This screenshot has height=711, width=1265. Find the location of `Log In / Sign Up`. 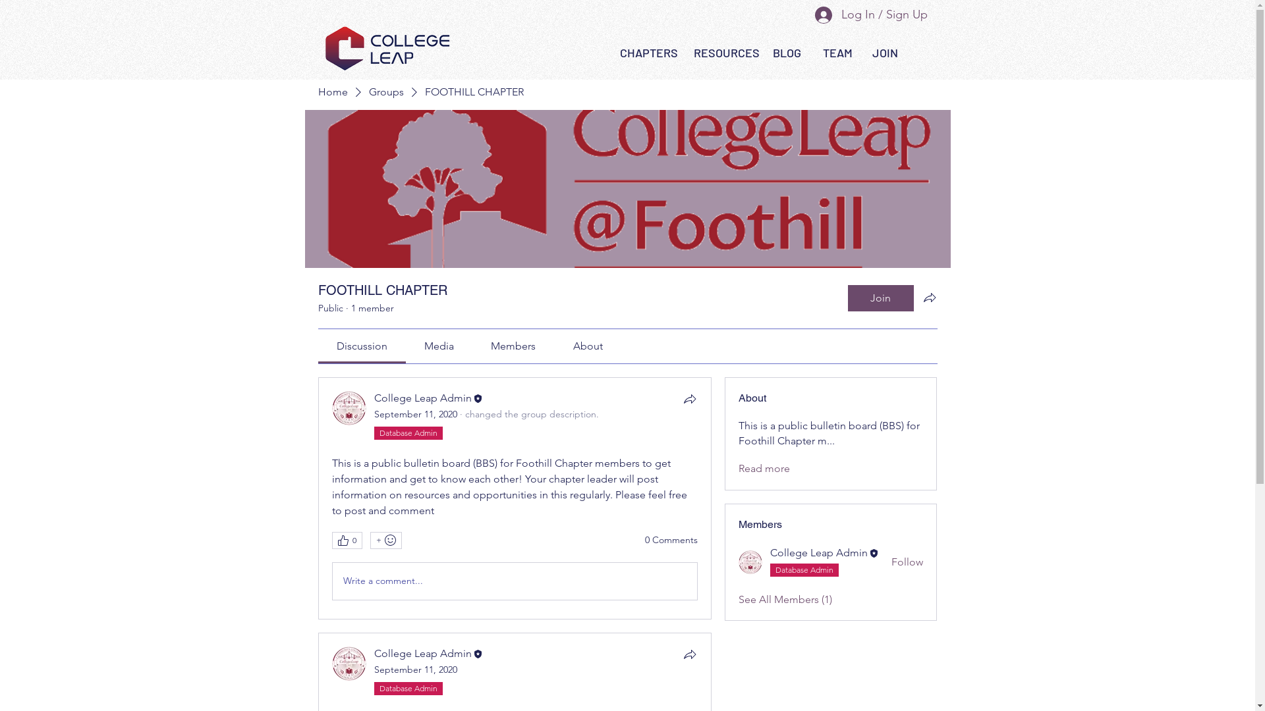

Log In / Sign Up is located at coordinates (866, 15).